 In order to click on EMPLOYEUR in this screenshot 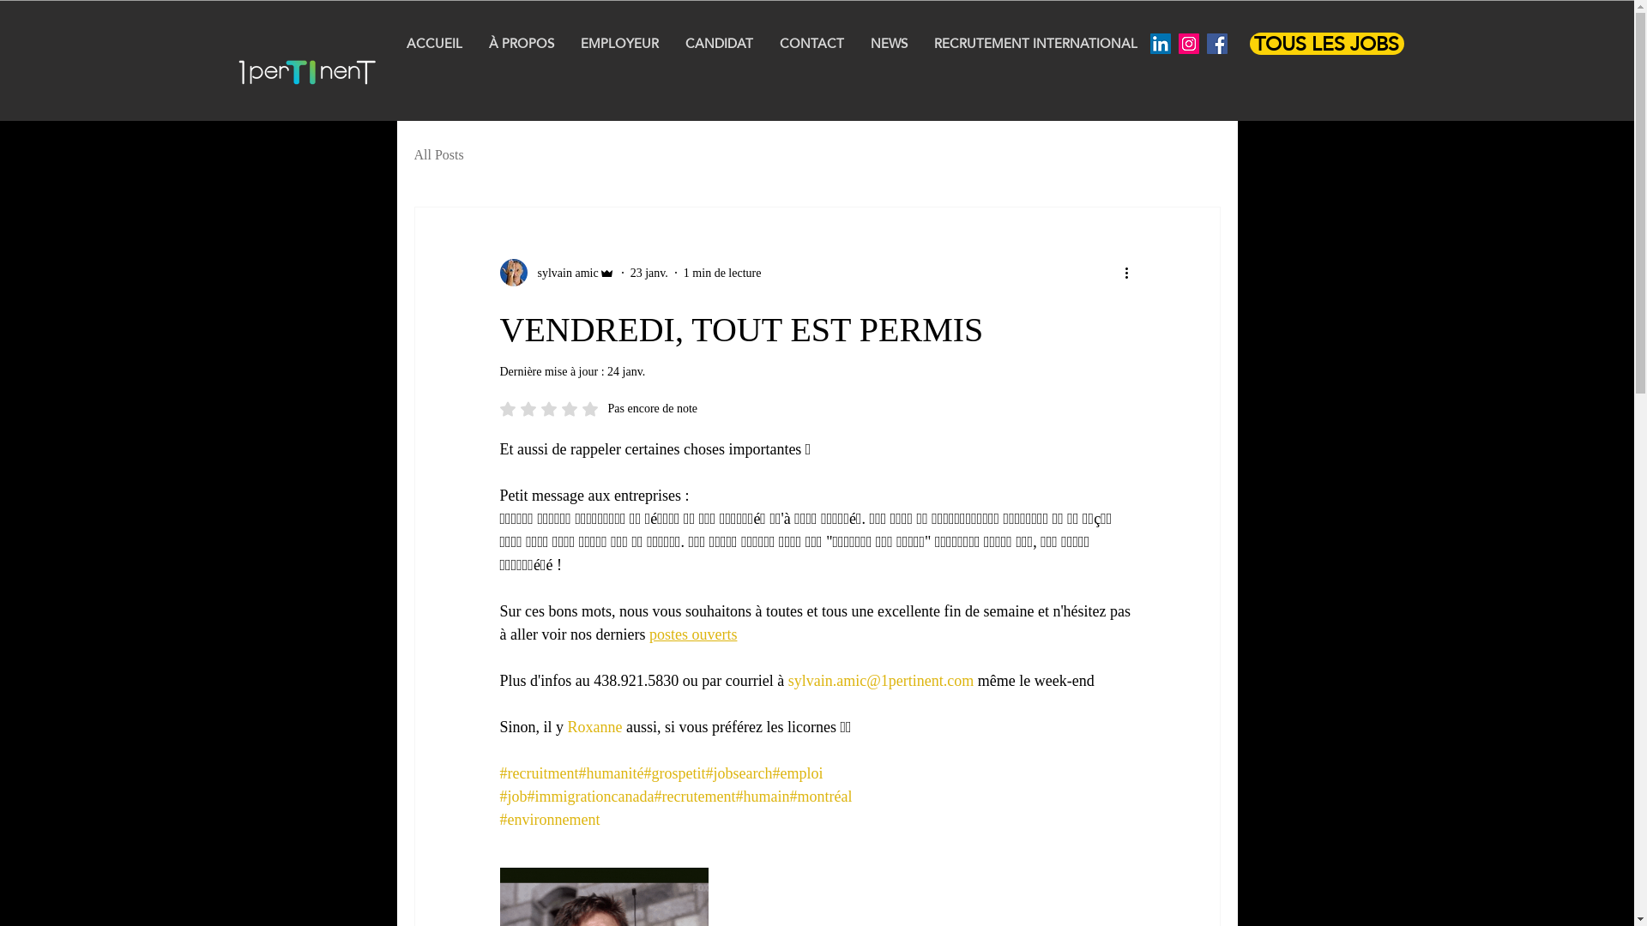, I will do `click(619, 43)`.